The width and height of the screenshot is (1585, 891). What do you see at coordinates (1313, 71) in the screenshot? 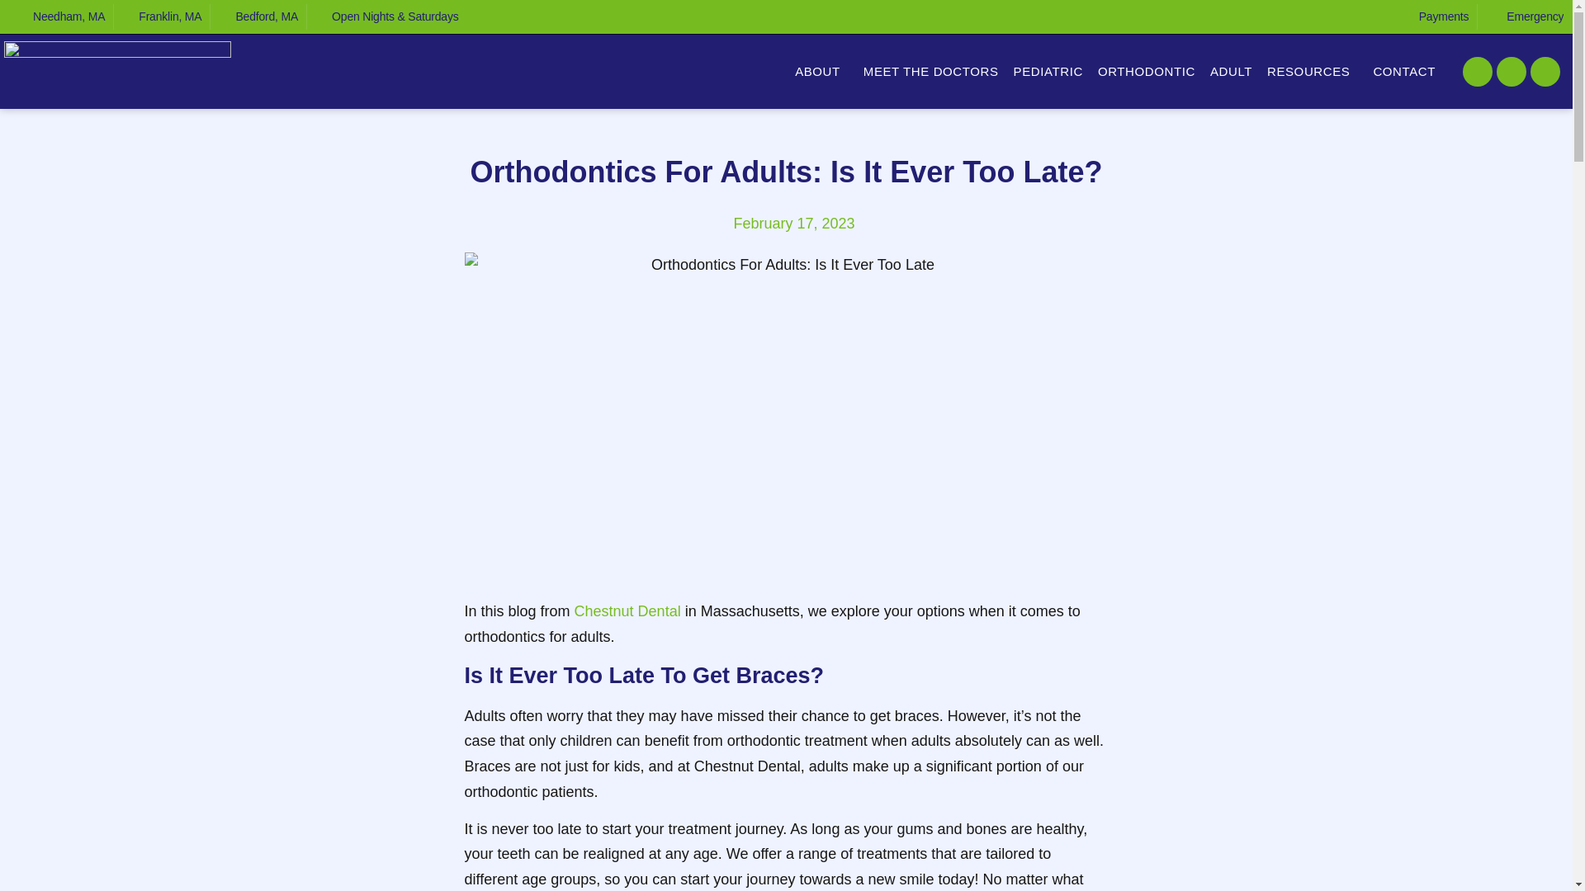
I see `RESOURCES` at bounding box center [1313, 71].